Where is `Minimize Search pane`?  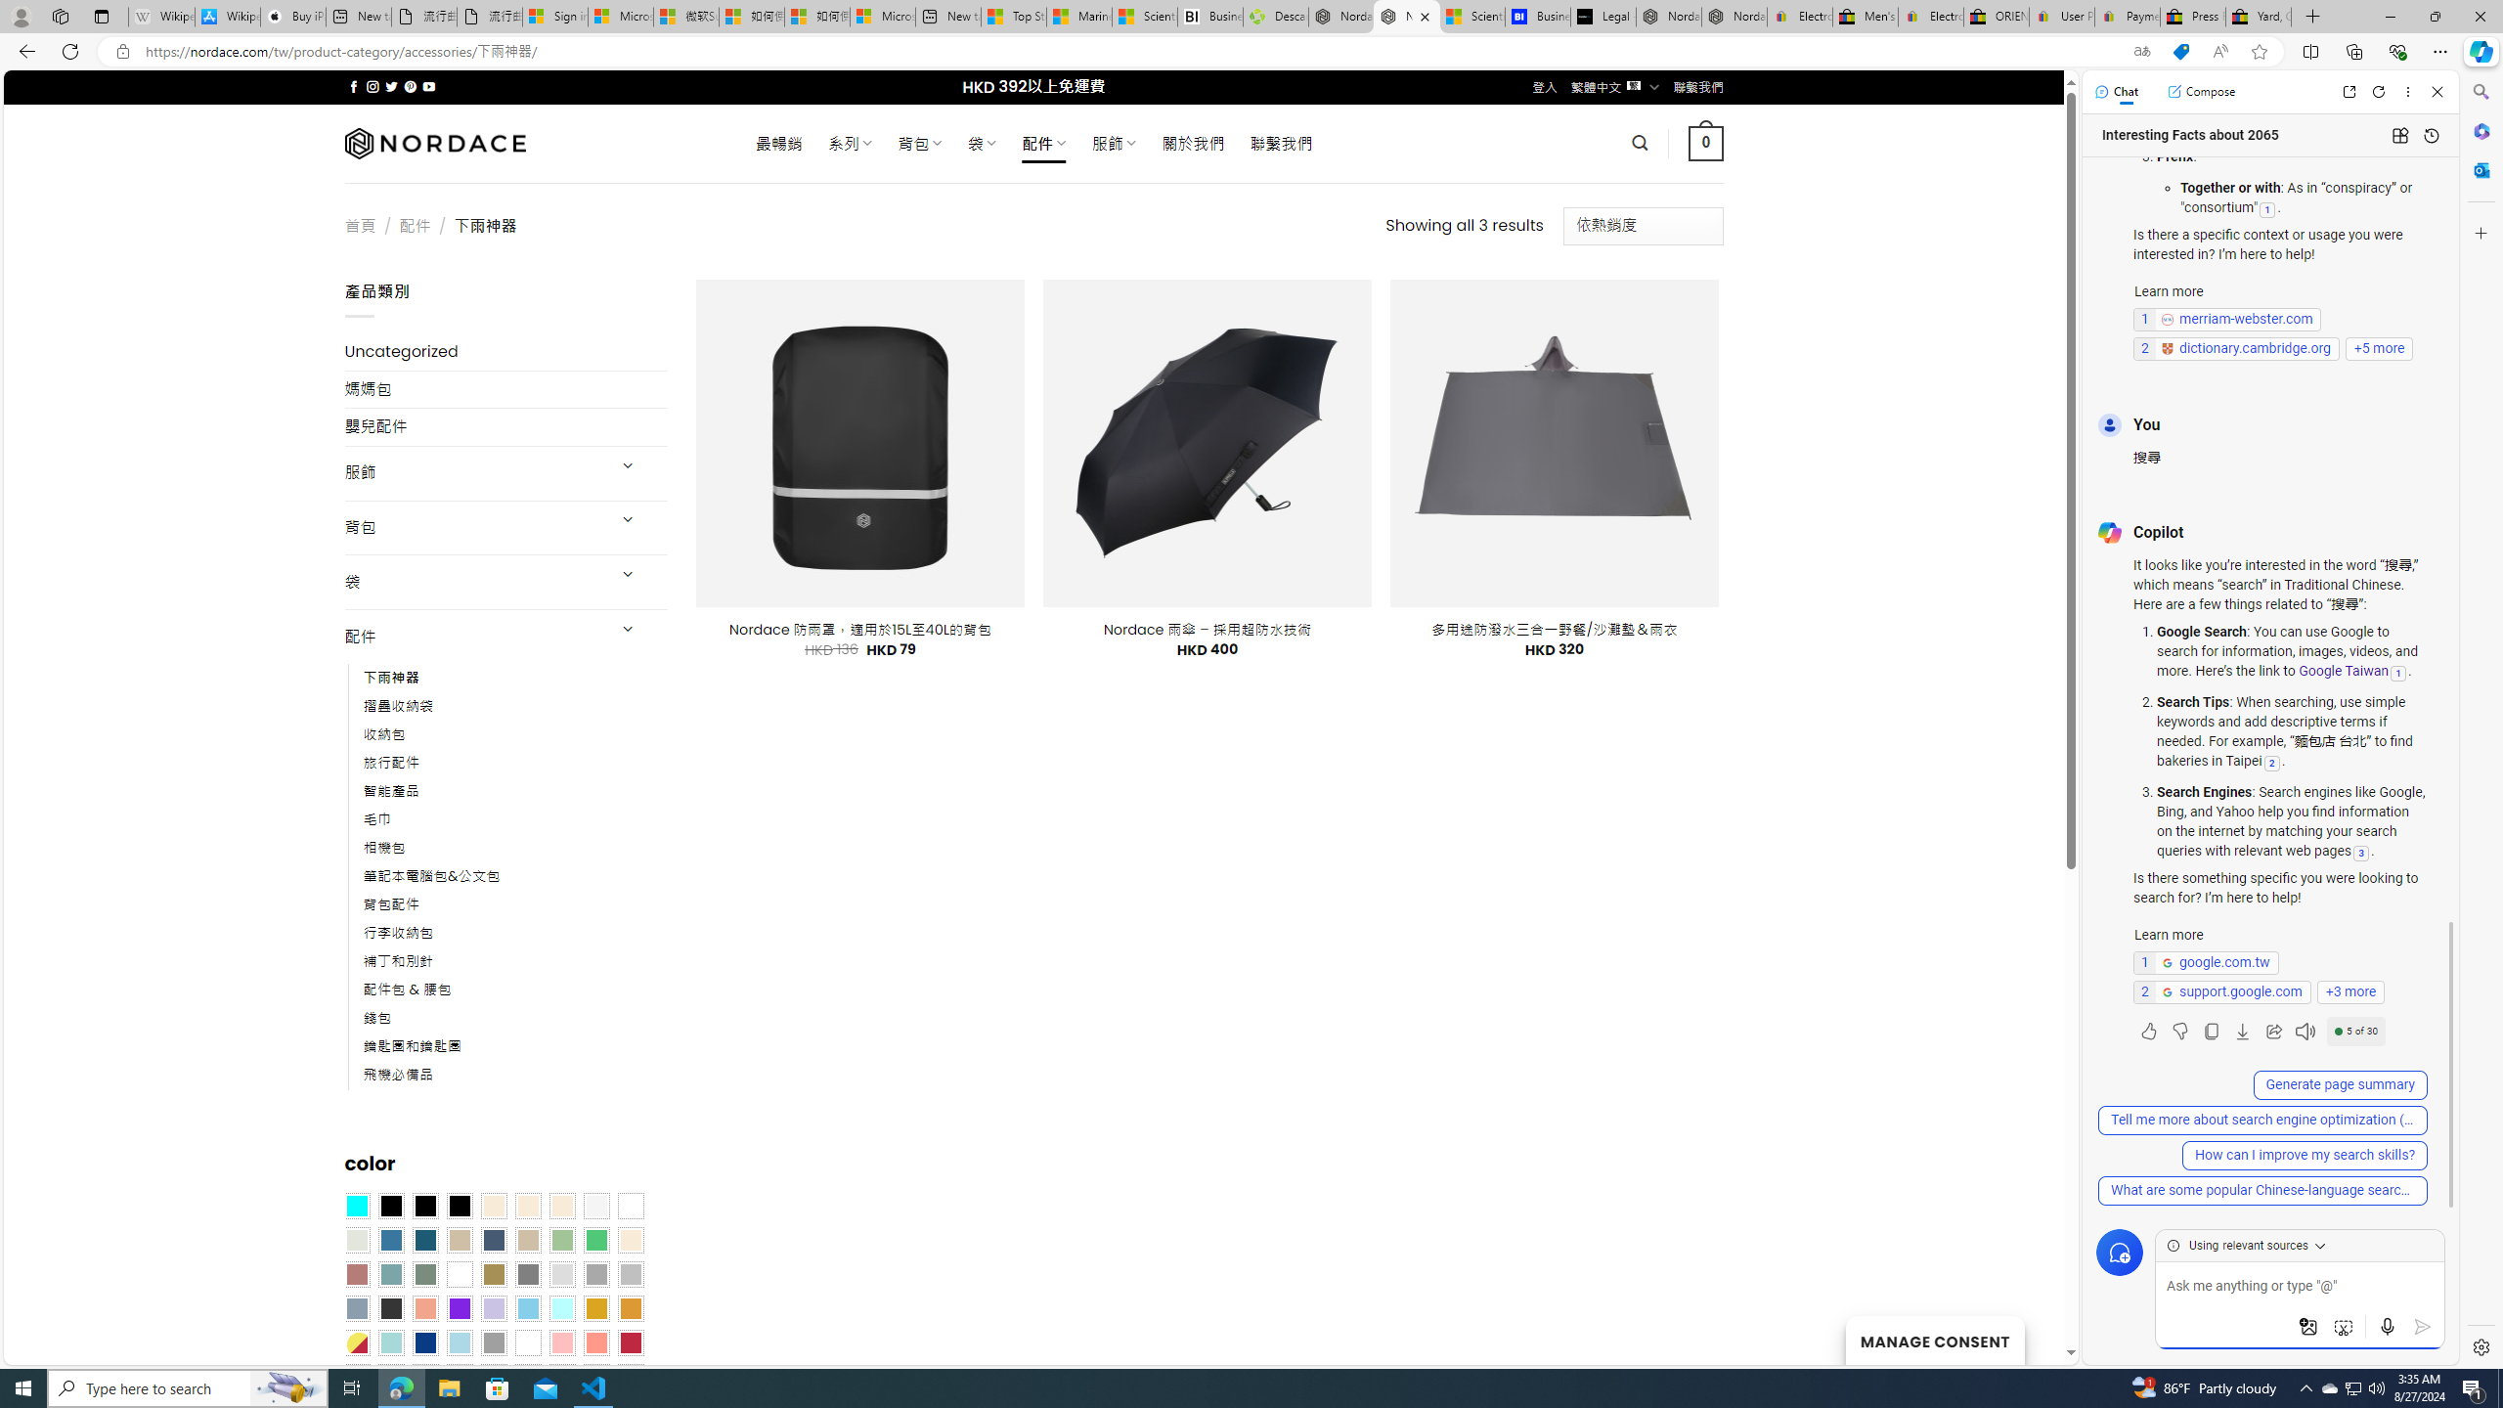 Minimize Search pane is located at coordinates (2480, 92).